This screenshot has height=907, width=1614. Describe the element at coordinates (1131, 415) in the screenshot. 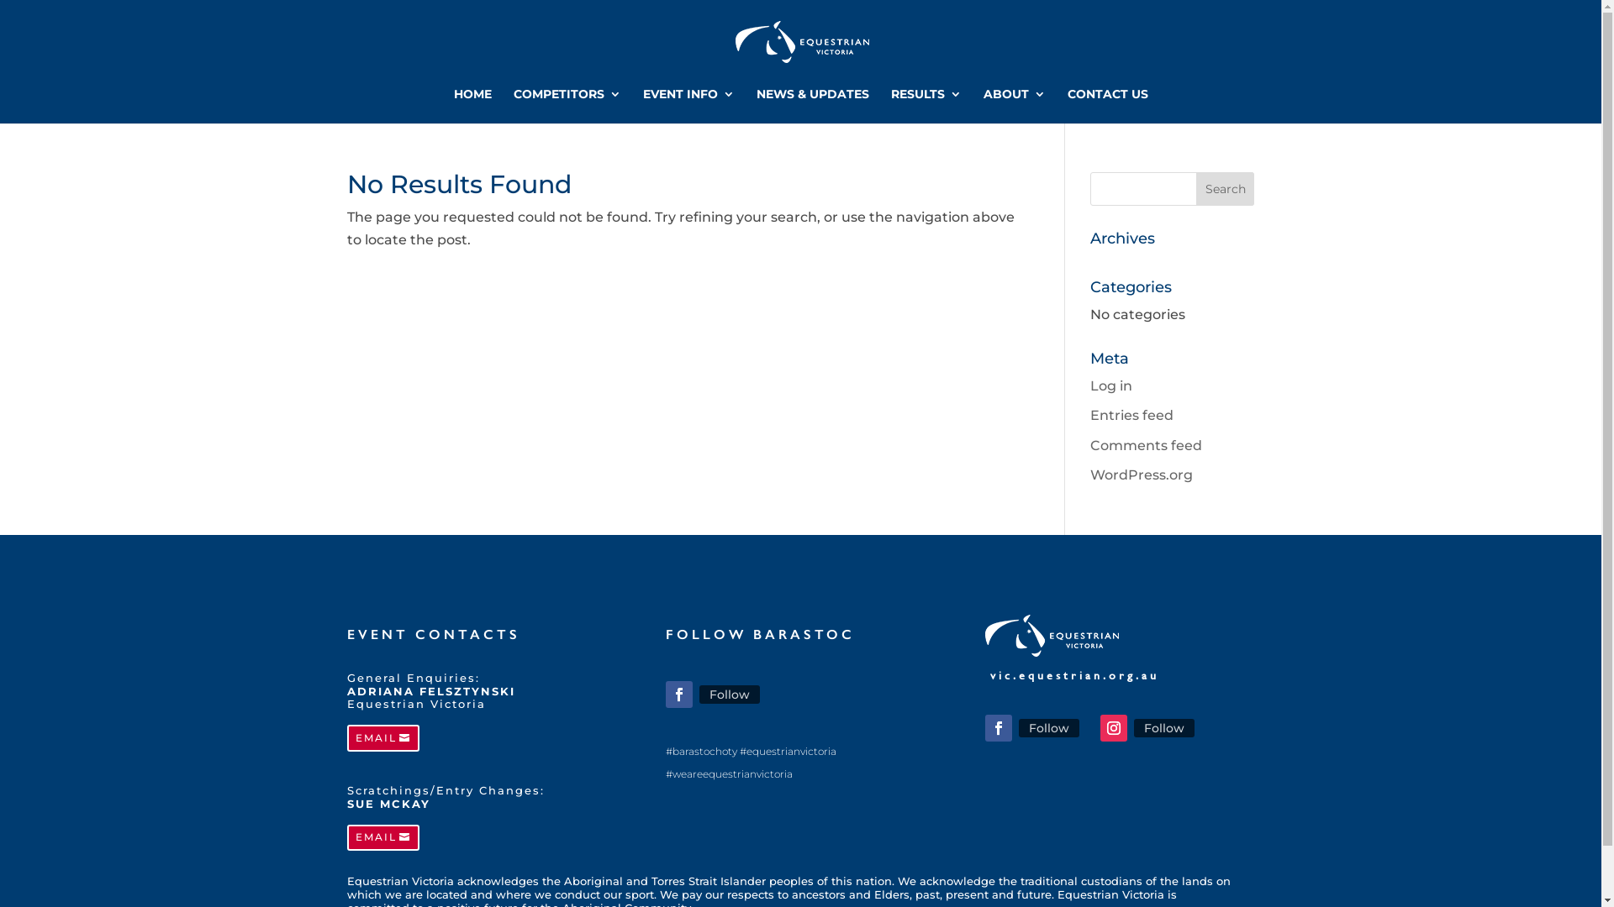

I see `Entries feed` at that location.